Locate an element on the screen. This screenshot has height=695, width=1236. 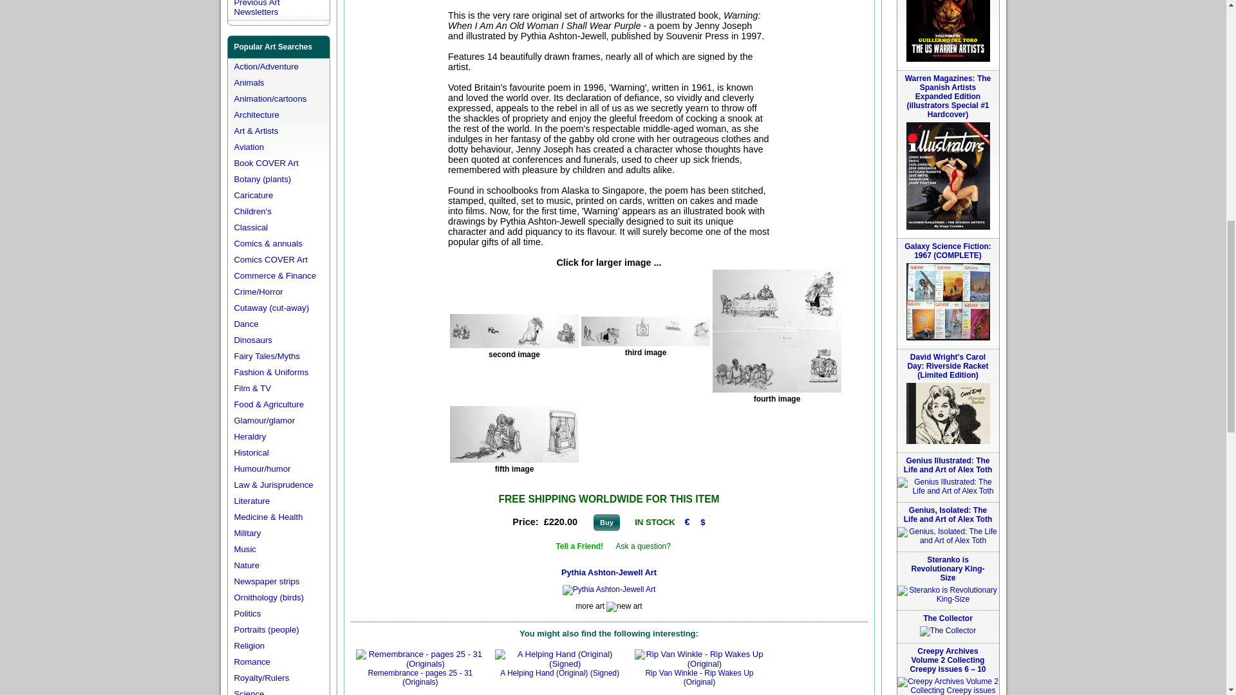
Buy is located at coordinates (606, 523).